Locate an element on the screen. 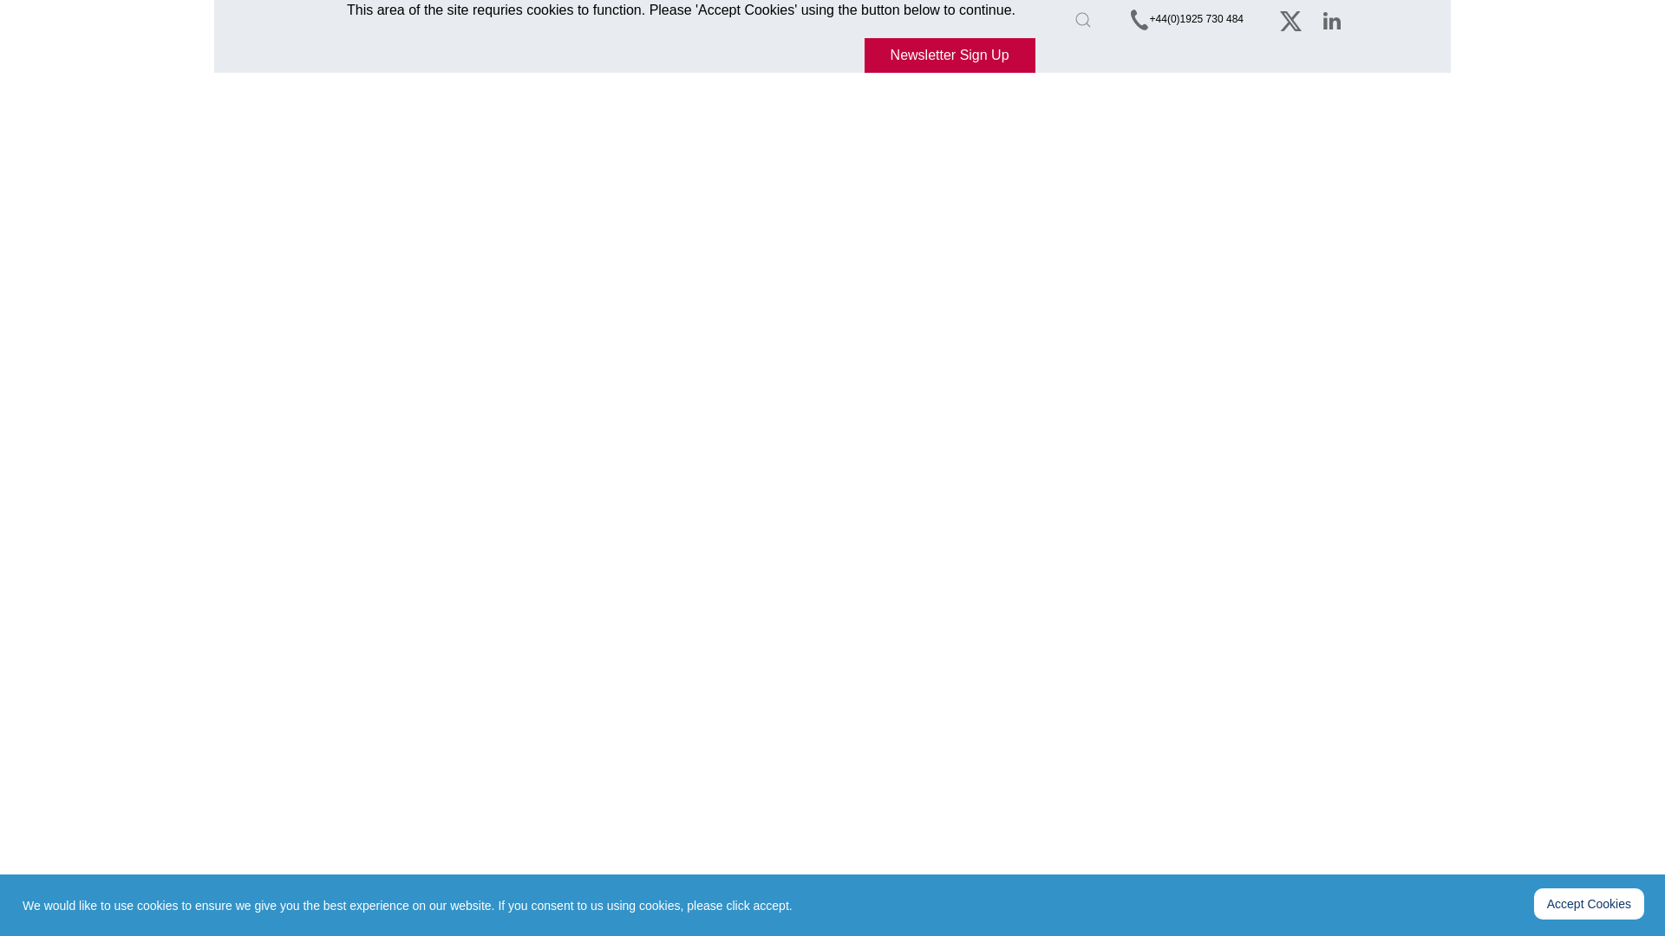  x is located at coordinates (1290, 21).